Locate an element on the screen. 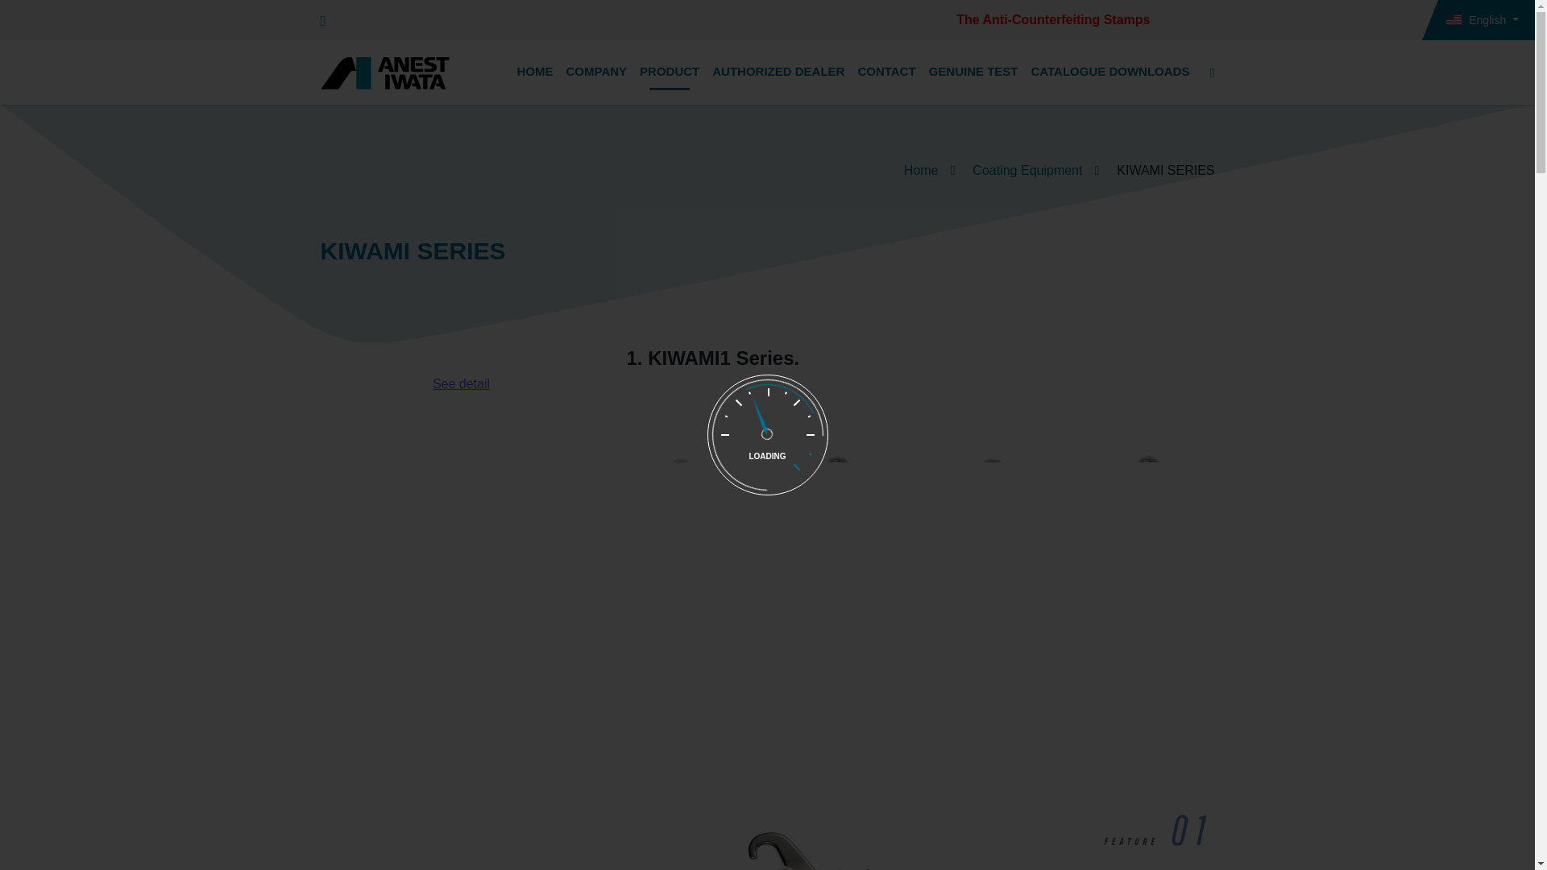 Image resolution: width=1547 pixels, height=870 pixels. Home is located at coordinates (535, 72).